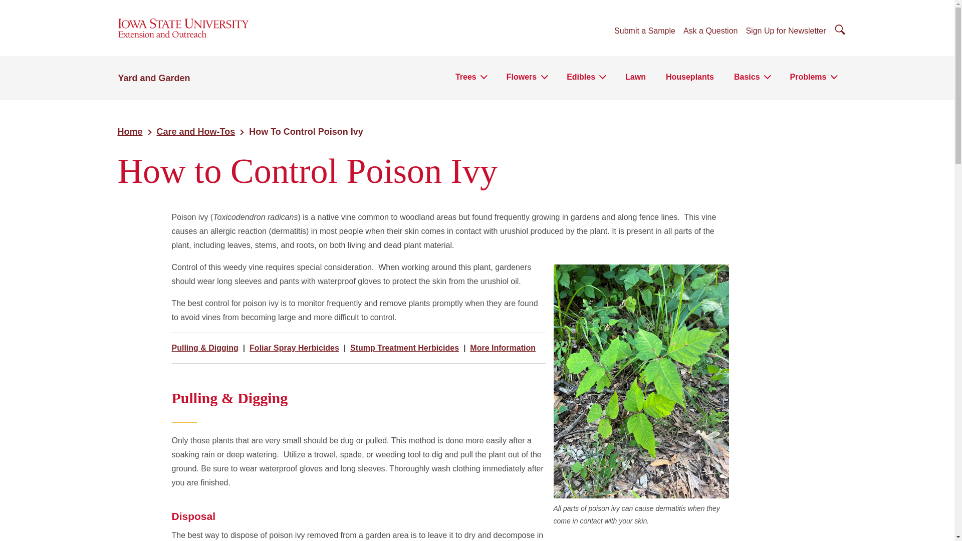 The width and height of the screenshot is (962, 541). What do you see at coordinates (786, 32) in the screenshot?
I see `Sign Up for Newsletter` at bounding box center [786, 32].